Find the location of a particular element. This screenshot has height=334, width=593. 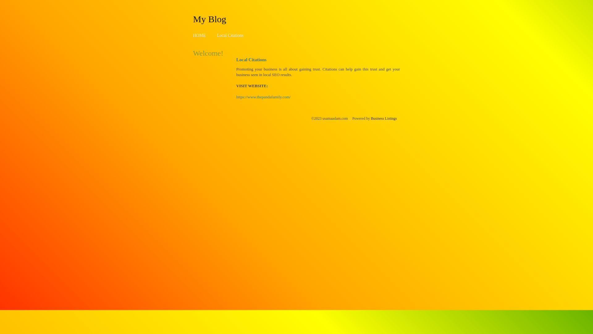

Local Citations is located at coordinates (230, 35).